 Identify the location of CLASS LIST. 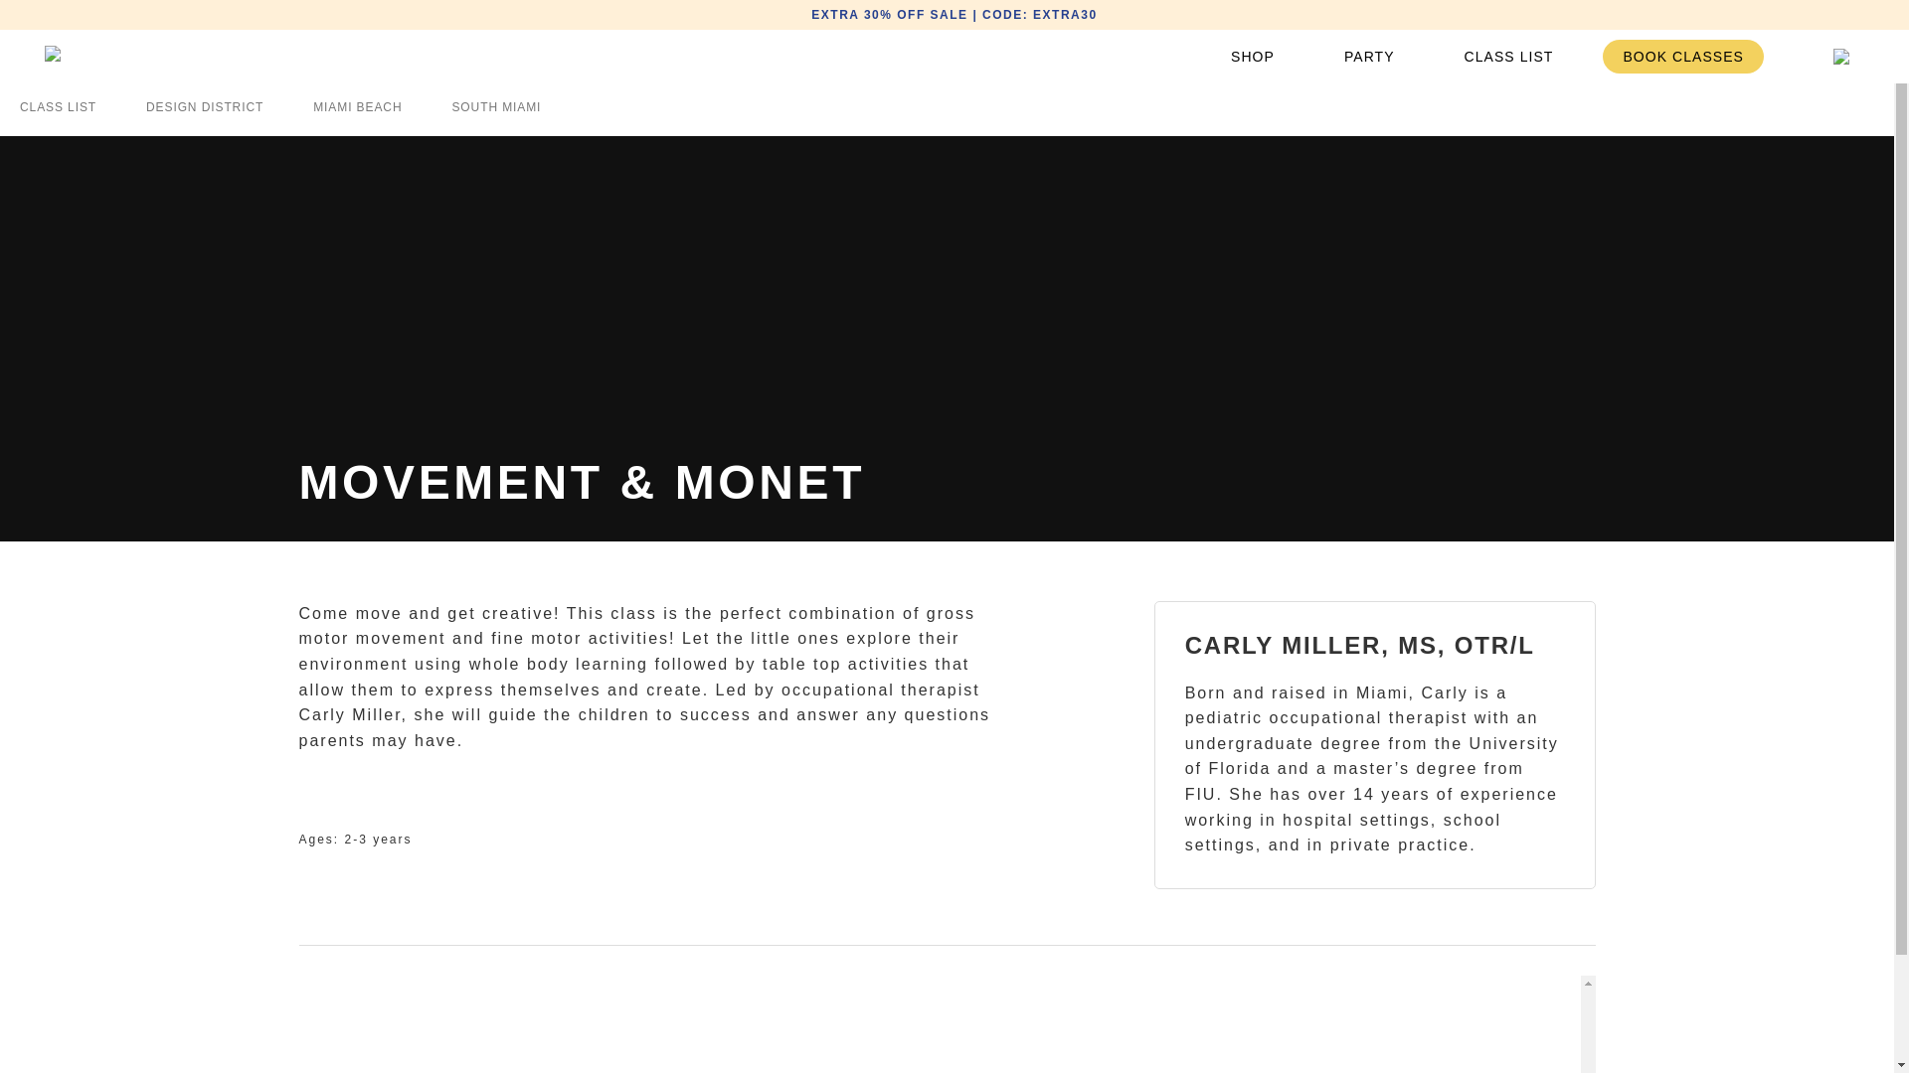
(1509, 56).